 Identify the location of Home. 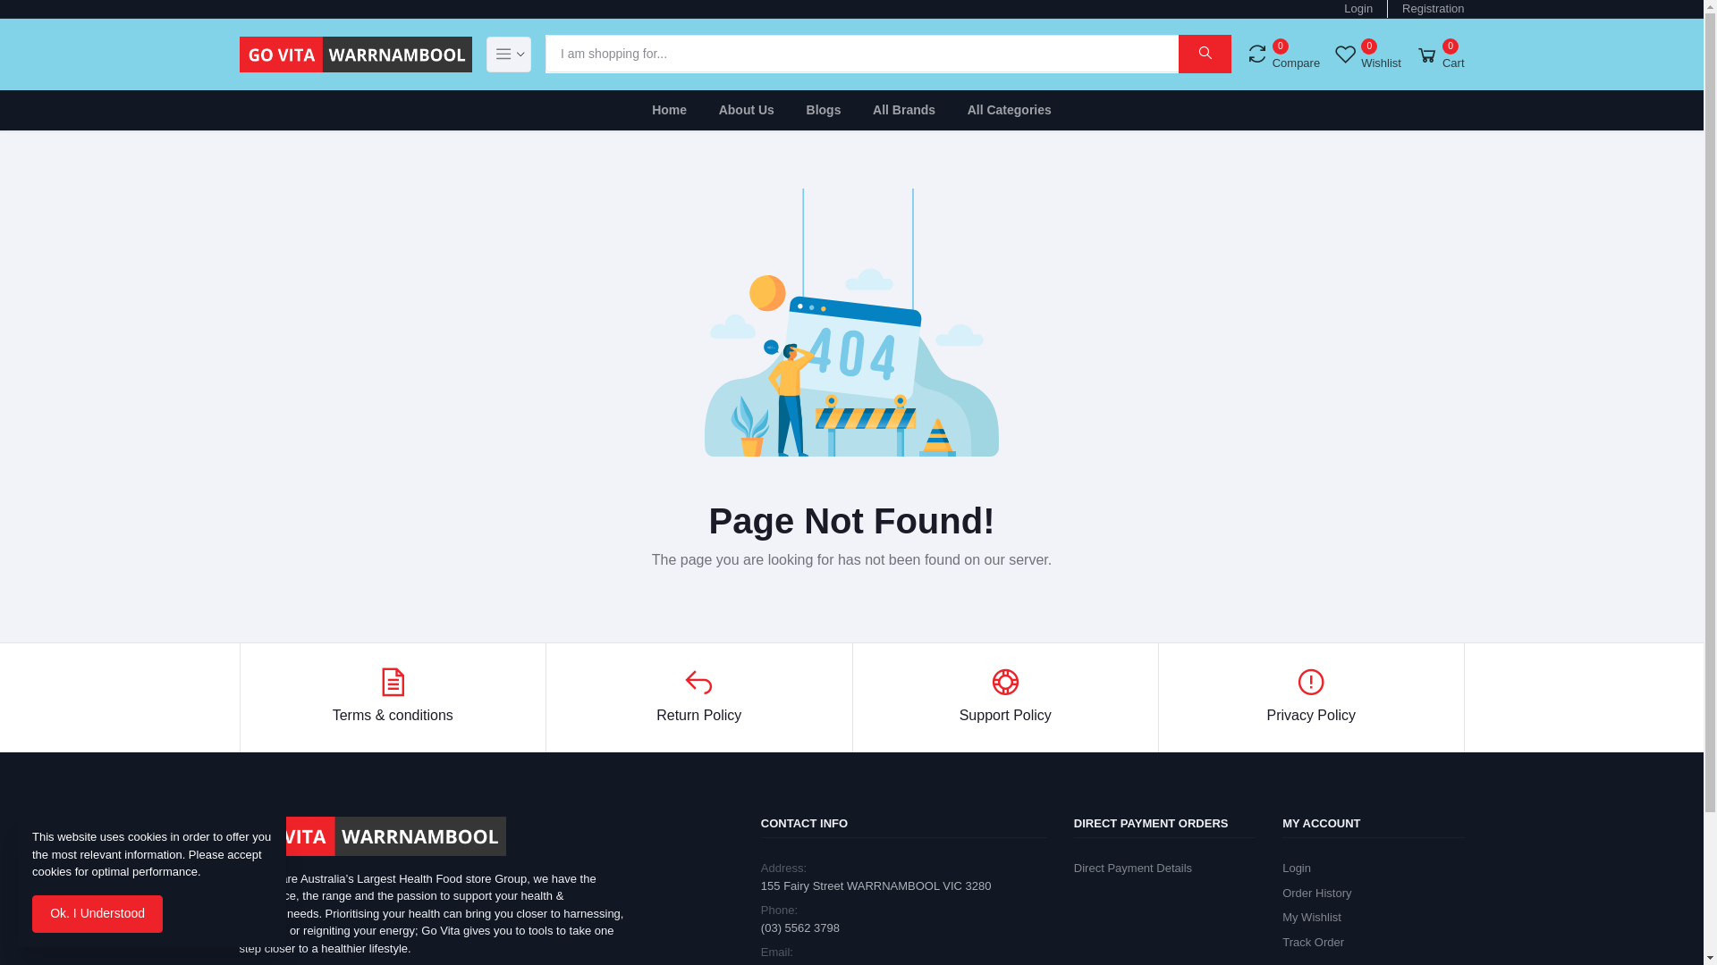
(669, 109).